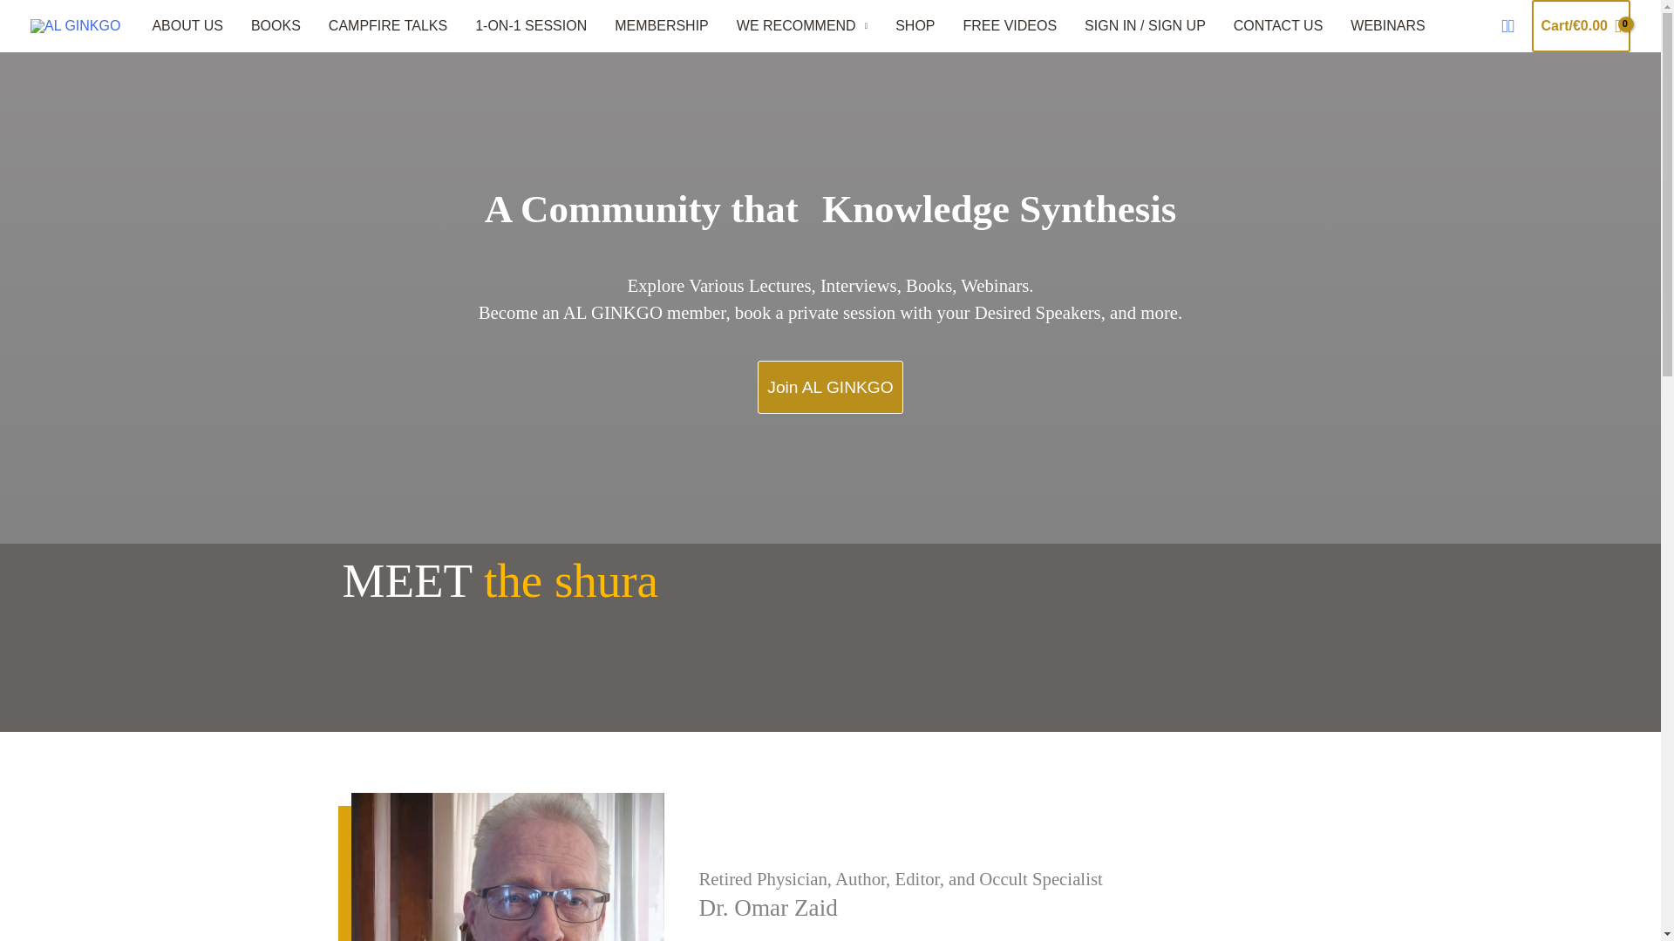 The width and height of the screenshot is (1674, 941). Describe the element at coordinates (187, 26) in the screenshot. I see `ABOUT US` at that location.